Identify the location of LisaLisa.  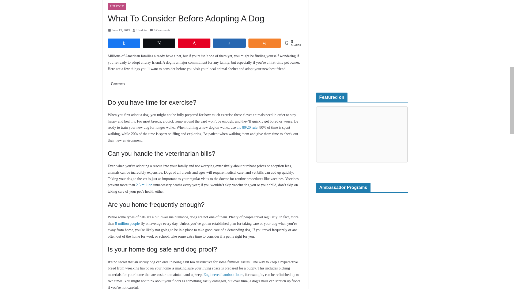
(142, 31).